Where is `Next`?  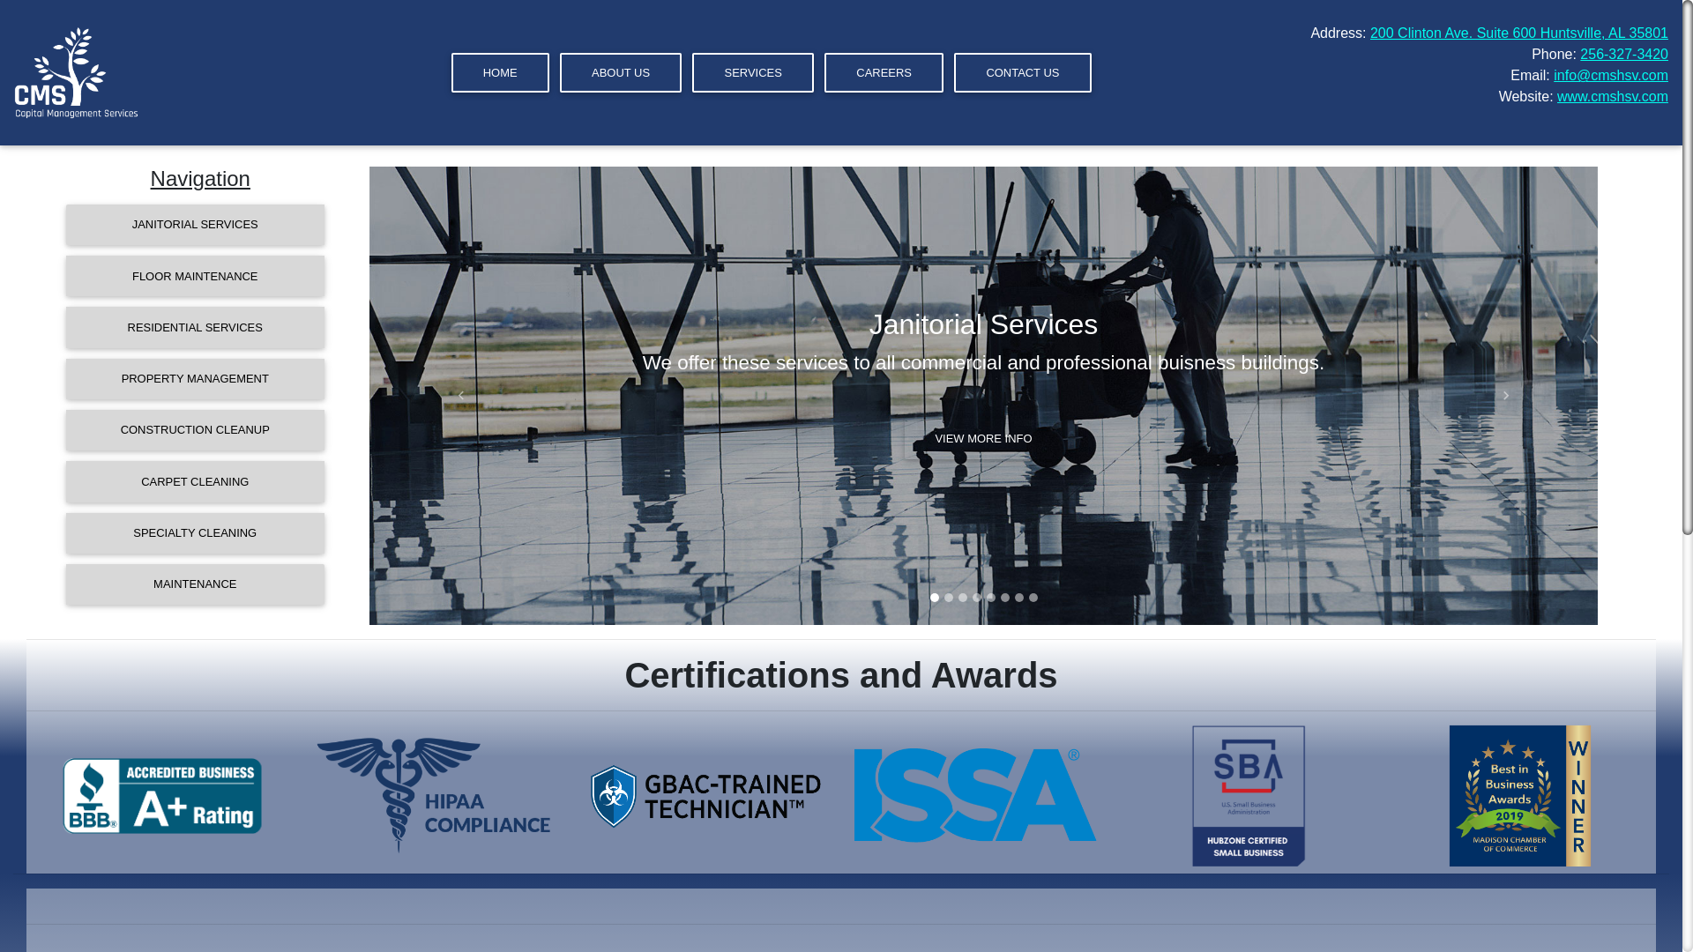 Next is located at coordinates (1506, 395).